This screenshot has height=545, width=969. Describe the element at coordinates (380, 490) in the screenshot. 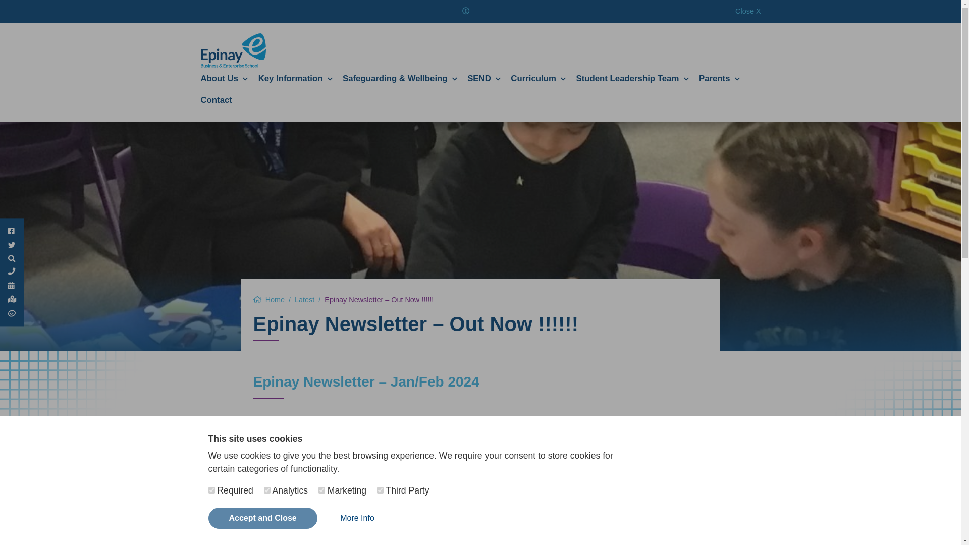

I see `on` at that location.